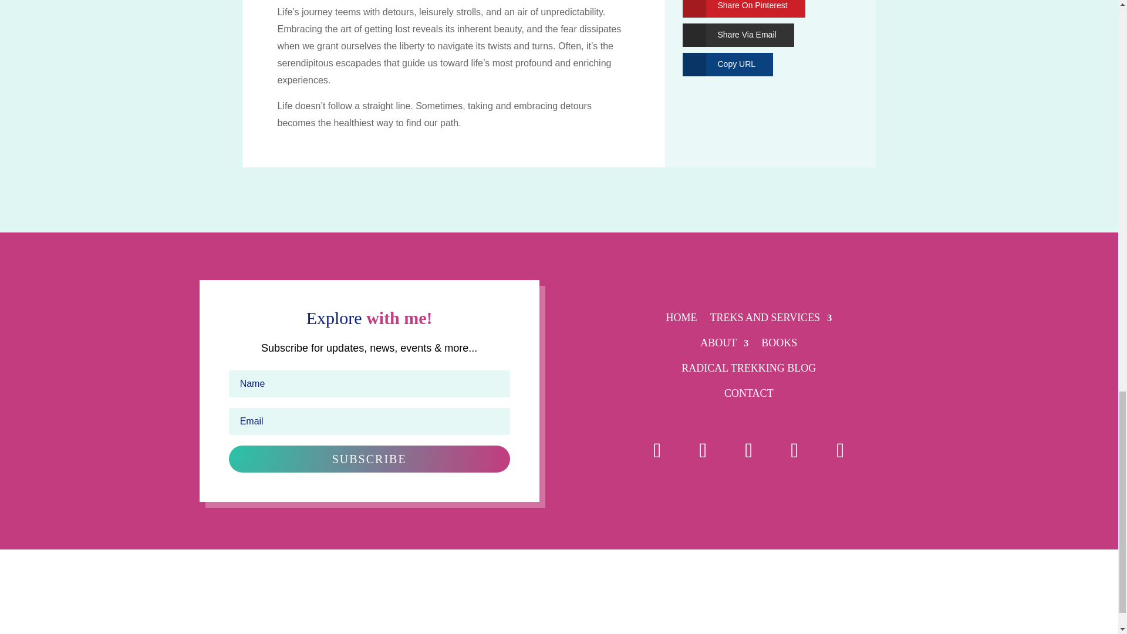 This screenshot has width=1127, height=634. Describe the element at coordinates (369, 459) in the screenshot. I see `SUBSCRIBE` at that location.